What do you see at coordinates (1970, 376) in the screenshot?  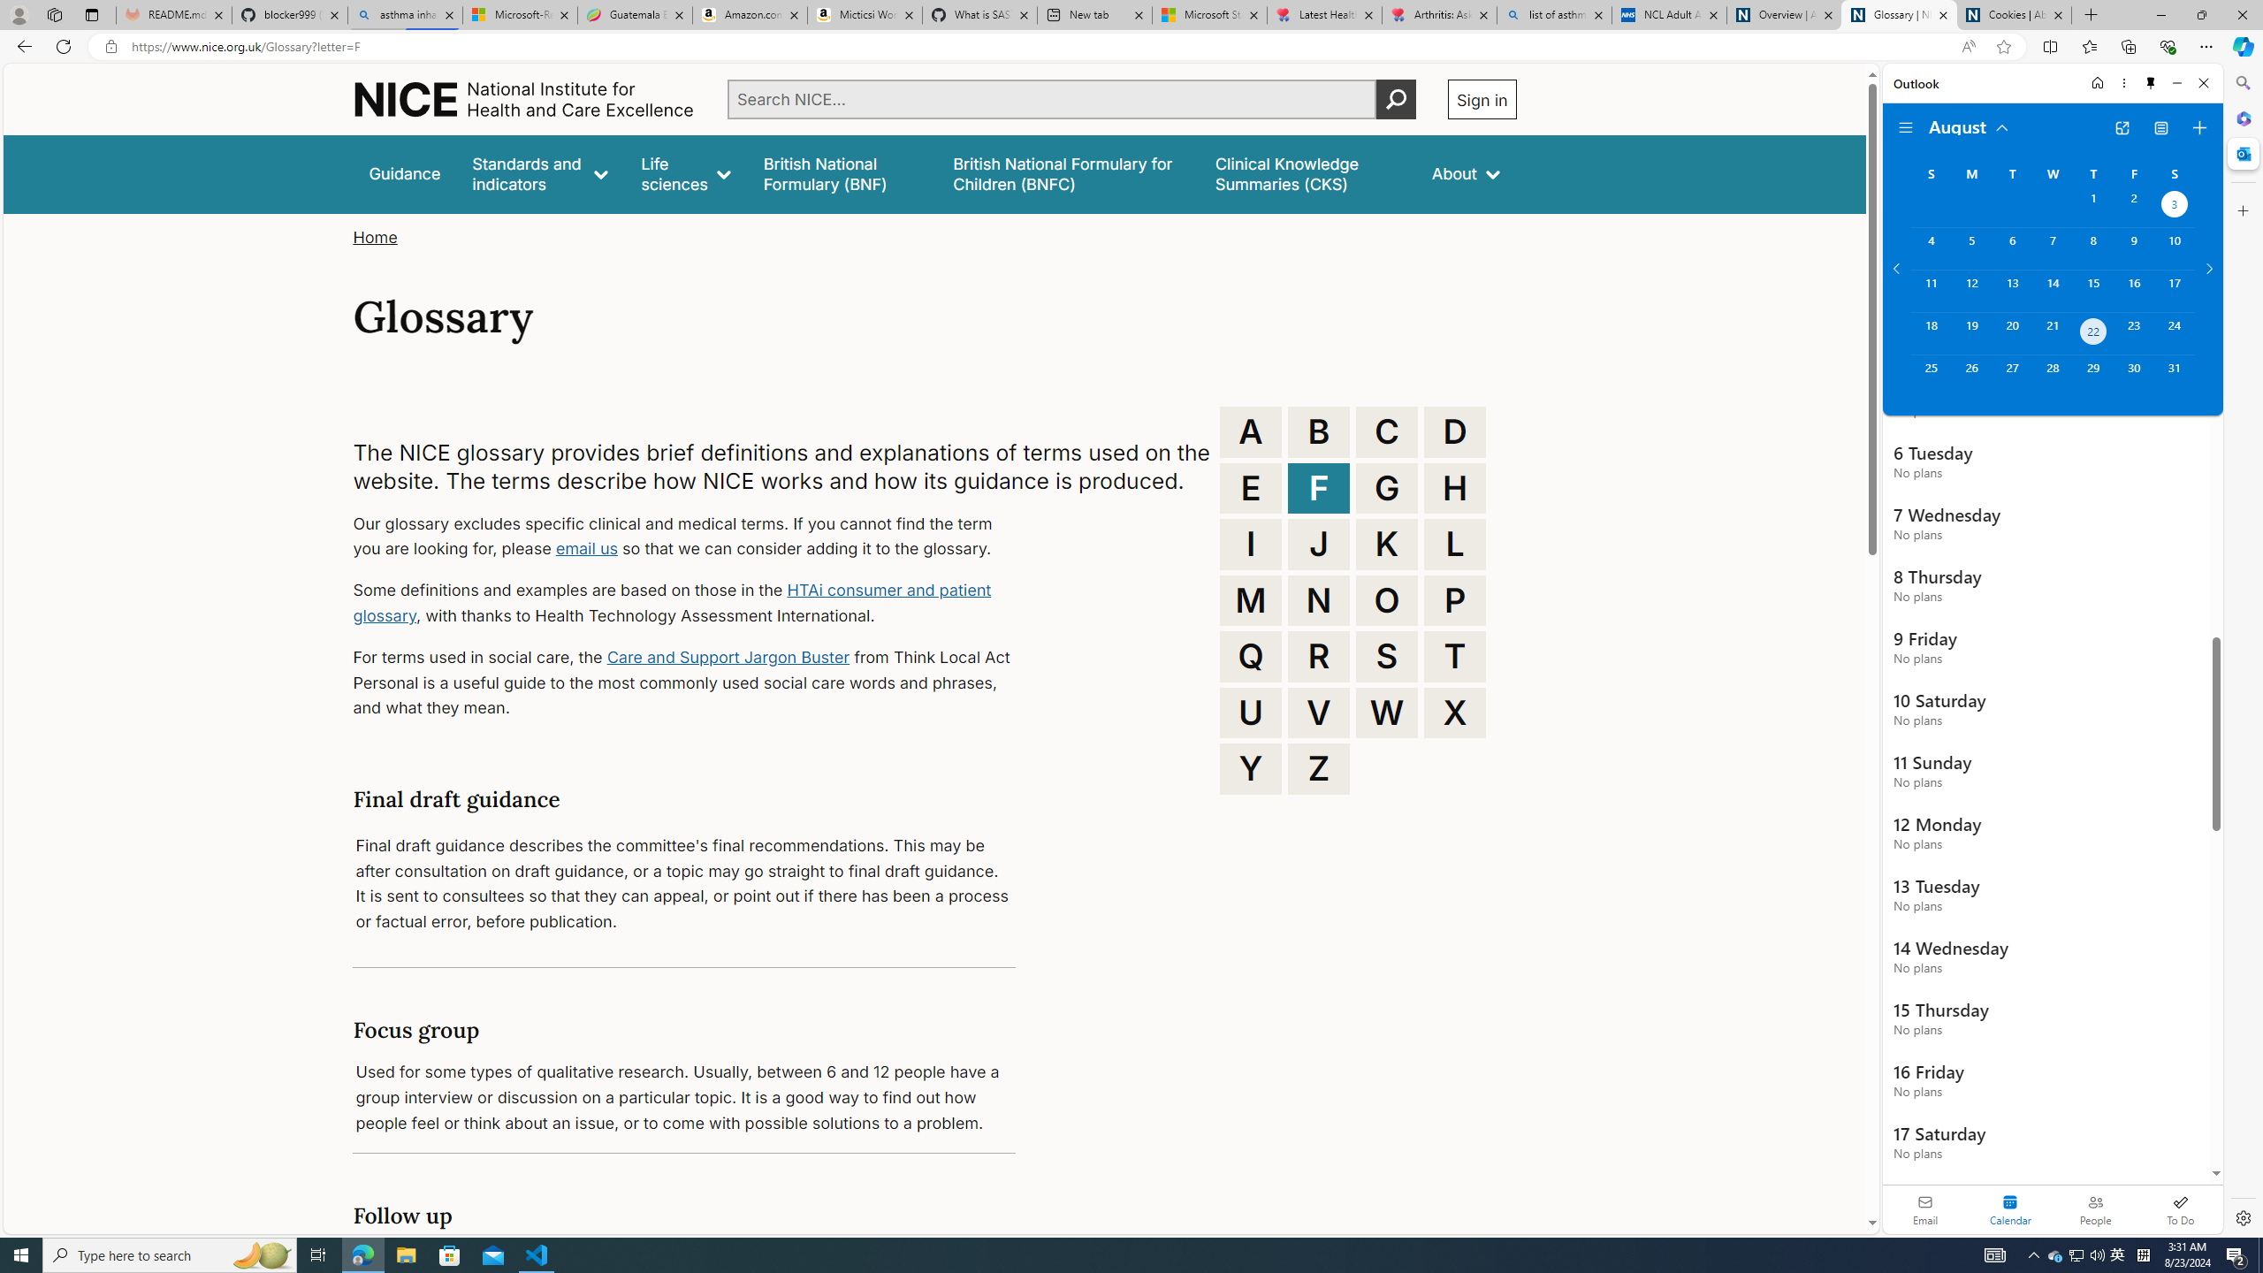 I see `Monday, August 26, 2024. ` at bounding box center [1970, 376].